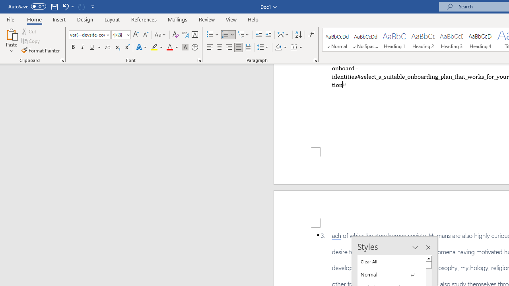 The height and width of the screenshot is (286, 509). I want to click on Numbering, so click(228, 35).